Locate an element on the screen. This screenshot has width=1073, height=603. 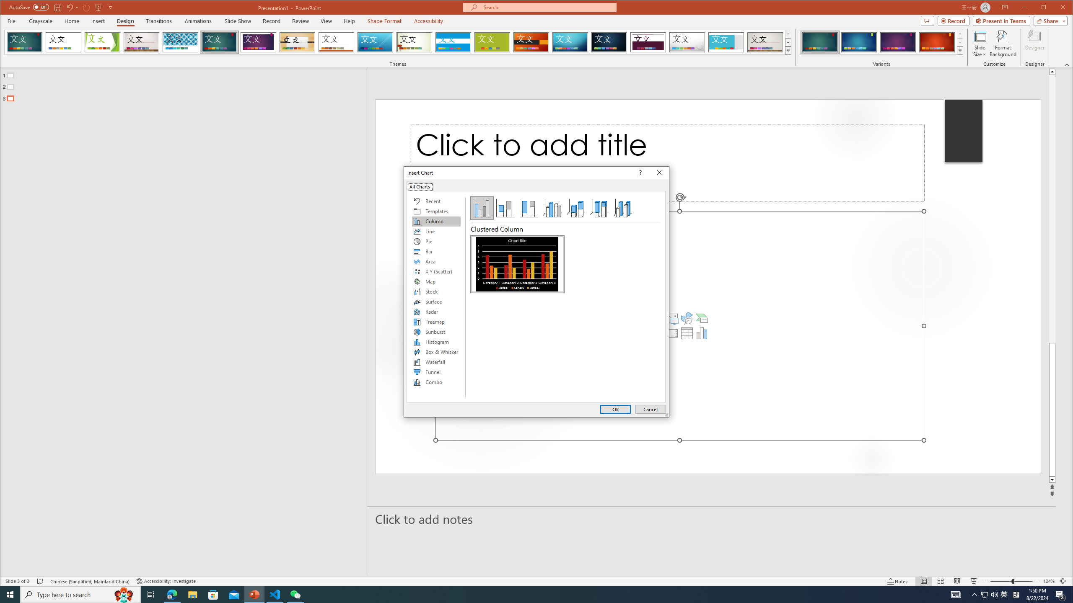
Frame is located at coordinates (726, 42).